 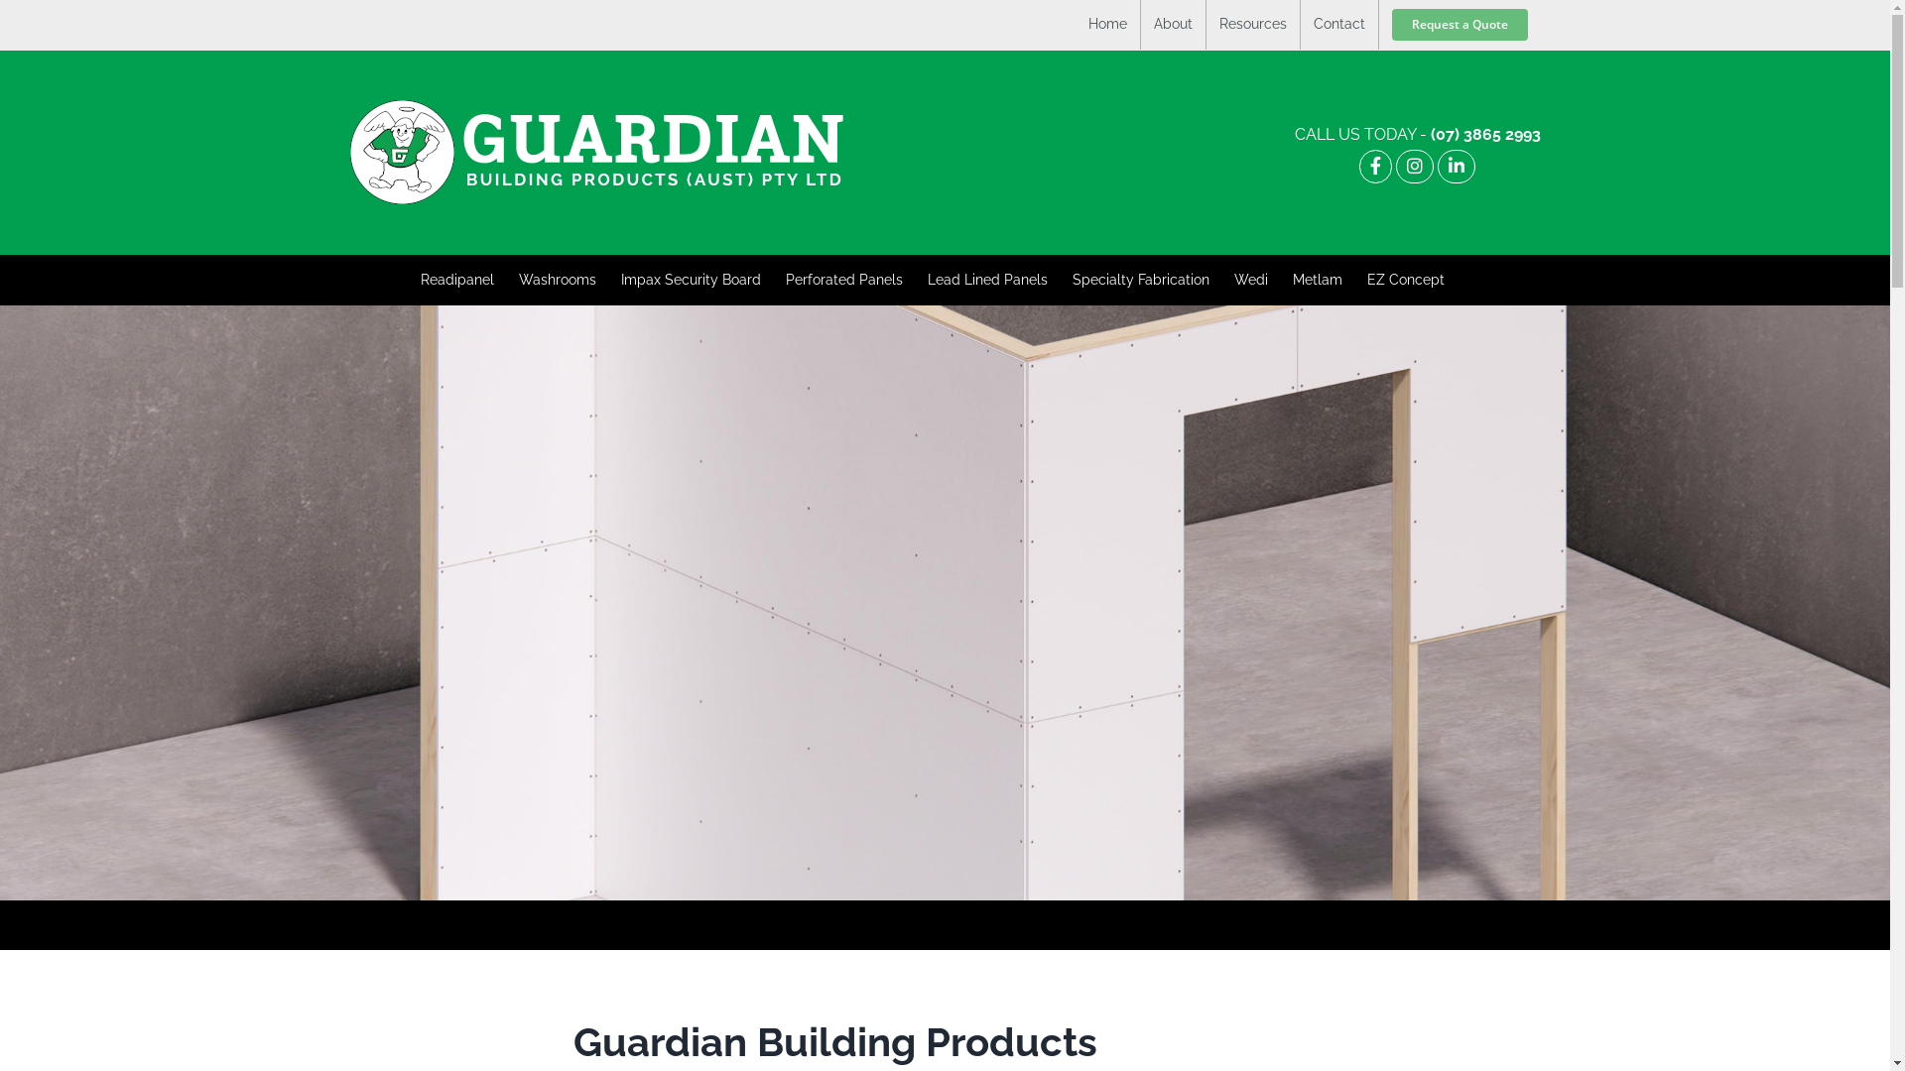 I want to click on Contact, so click(x=1338, y=25).